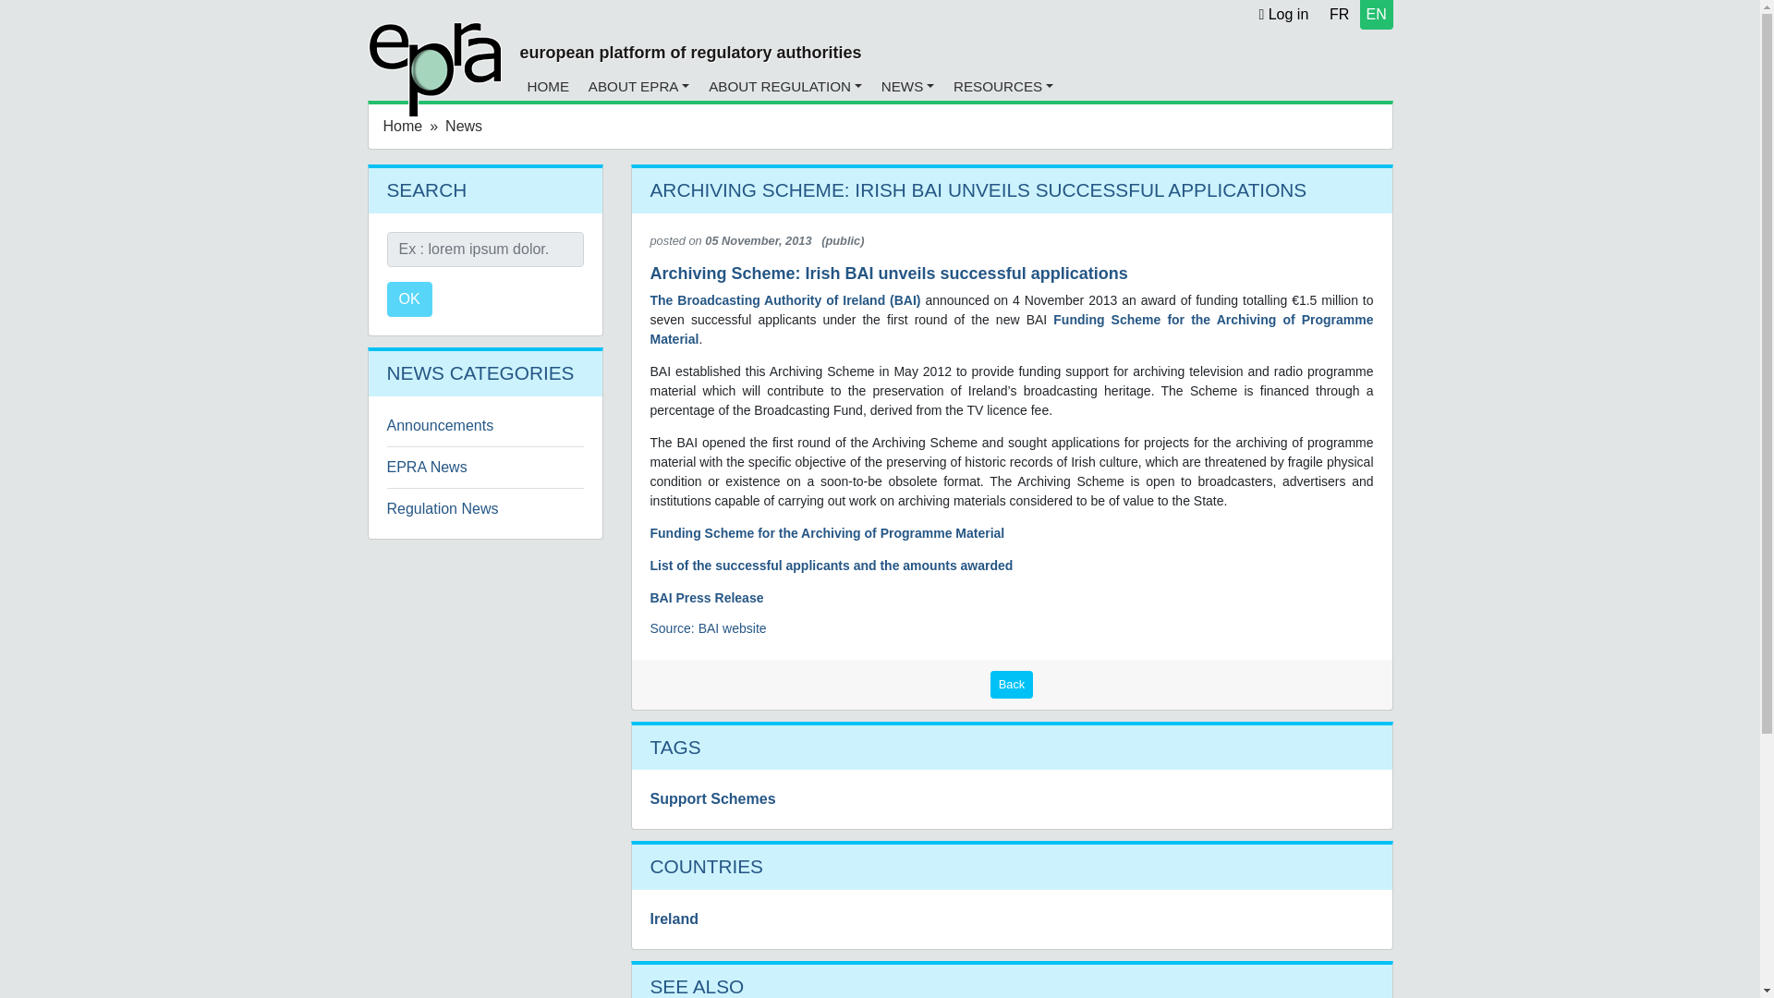 The image size is (1774, 998). Describe the element at coordinates (832, 565) in the screenshot. I see `List of the successful applicants and the amounts awarded` at that location.